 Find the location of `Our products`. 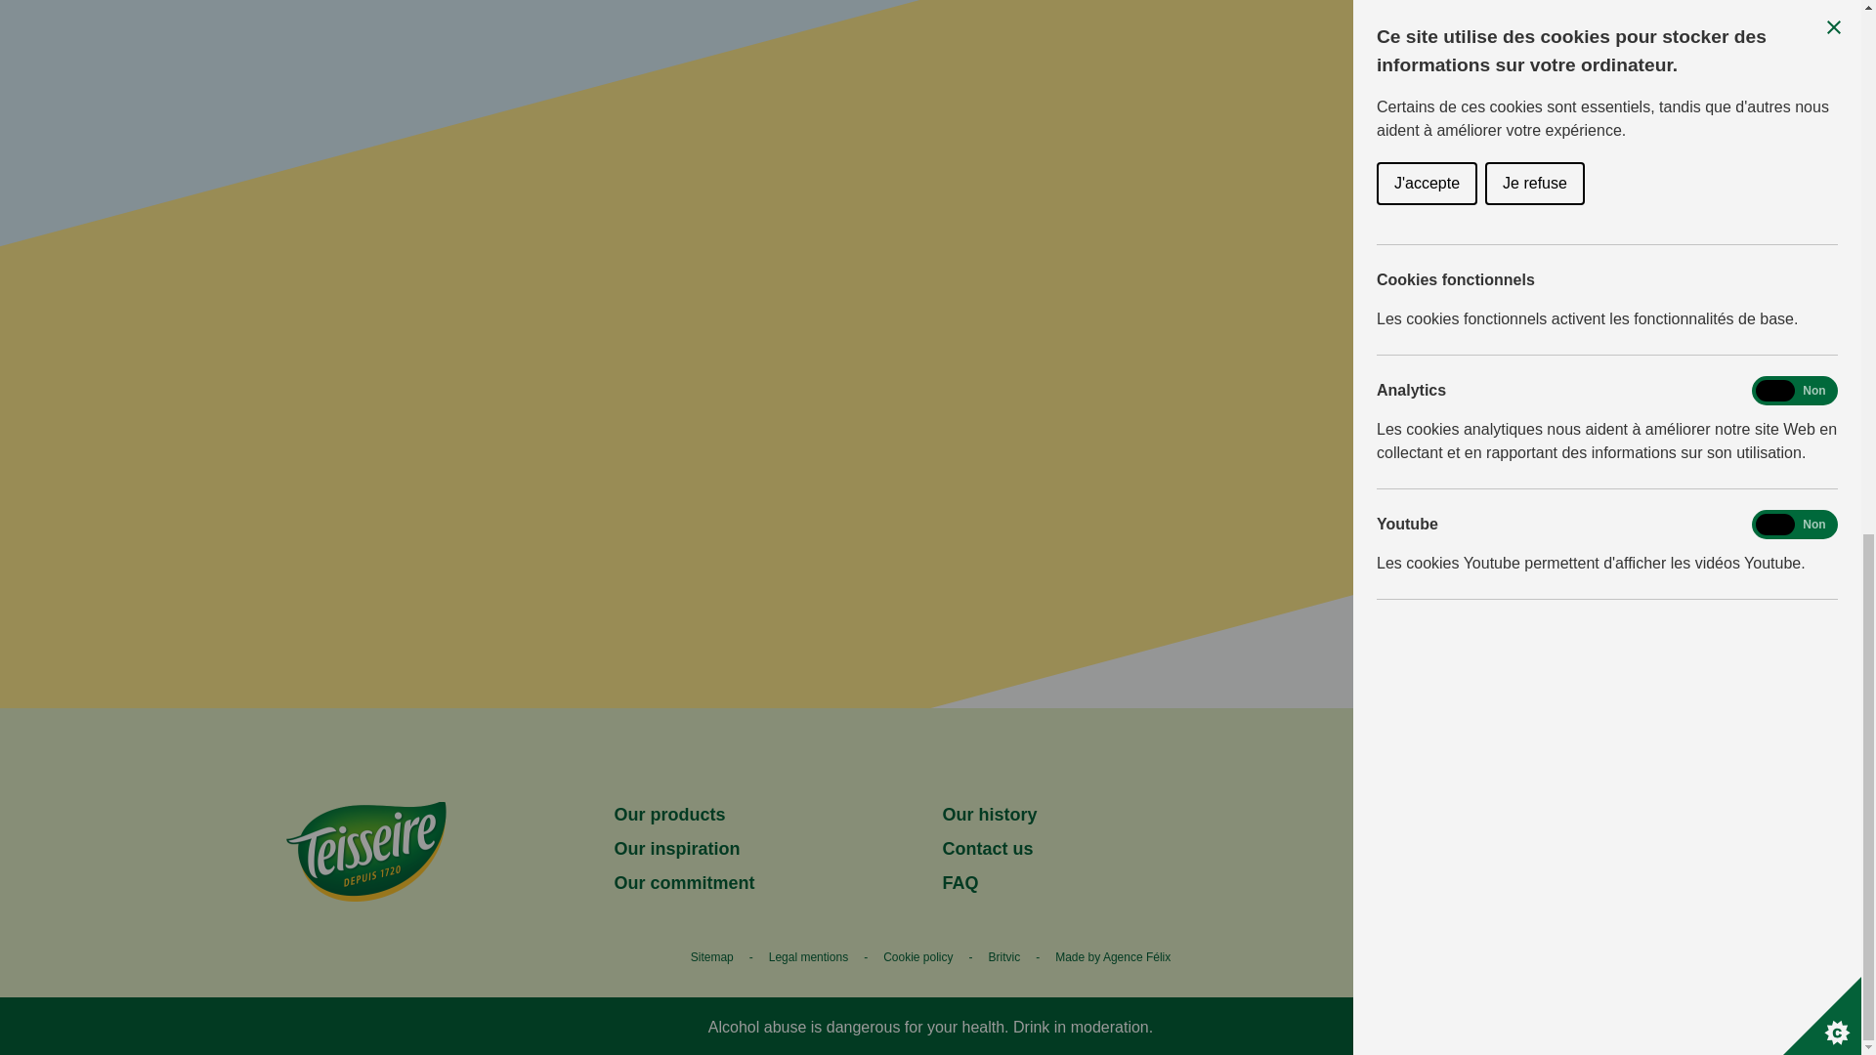

Our products is located at coordinates (668, 813).